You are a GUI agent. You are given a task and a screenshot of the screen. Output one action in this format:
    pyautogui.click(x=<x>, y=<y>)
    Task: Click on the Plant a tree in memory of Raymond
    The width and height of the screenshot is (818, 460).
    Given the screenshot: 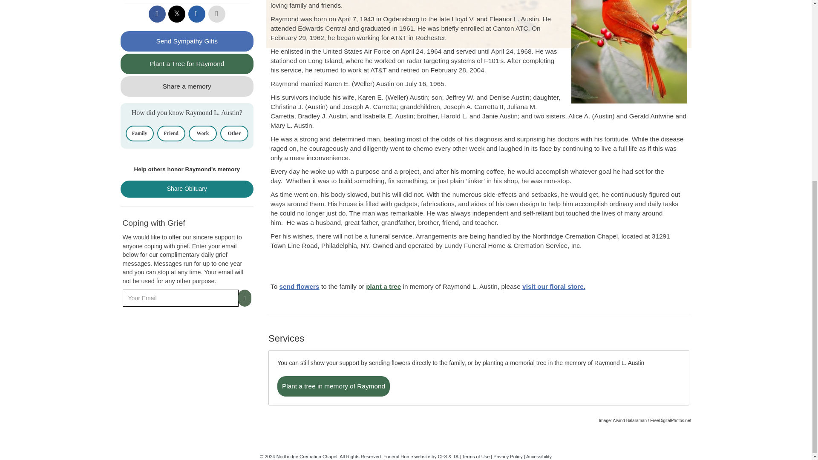 What is the action you would take?
    pyautogui.click(x=333, y=386)
    